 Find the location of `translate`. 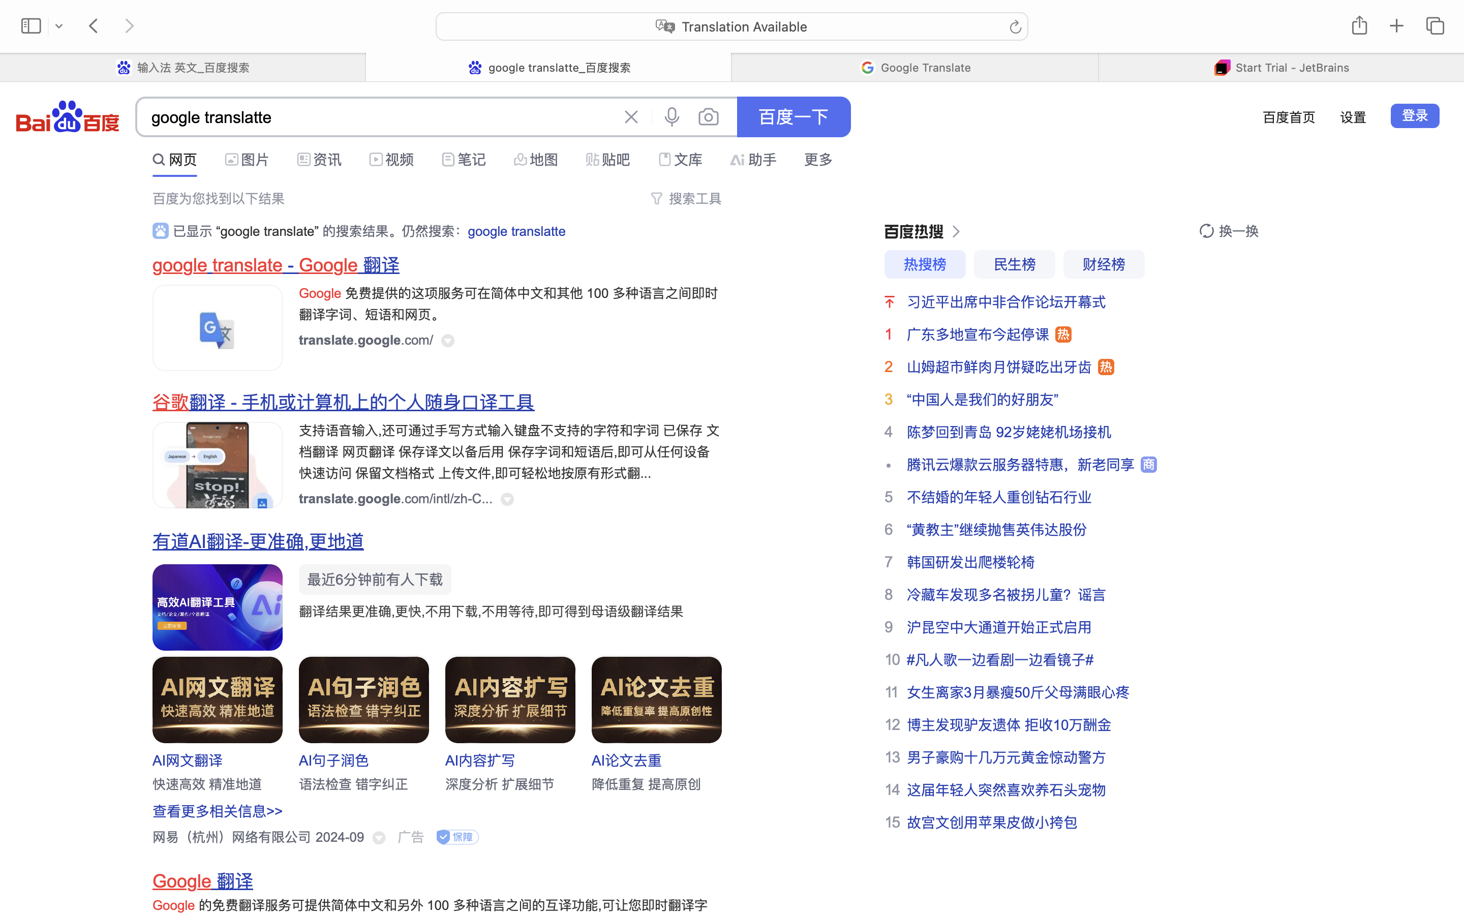

translate is located at coordinates (248, 265).